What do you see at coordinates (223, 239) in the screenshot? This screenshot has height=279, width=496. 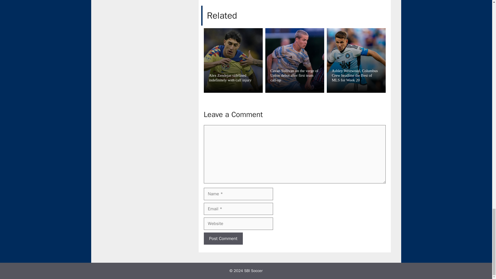 I see `Post Comment` at bounding box center [223, 239].